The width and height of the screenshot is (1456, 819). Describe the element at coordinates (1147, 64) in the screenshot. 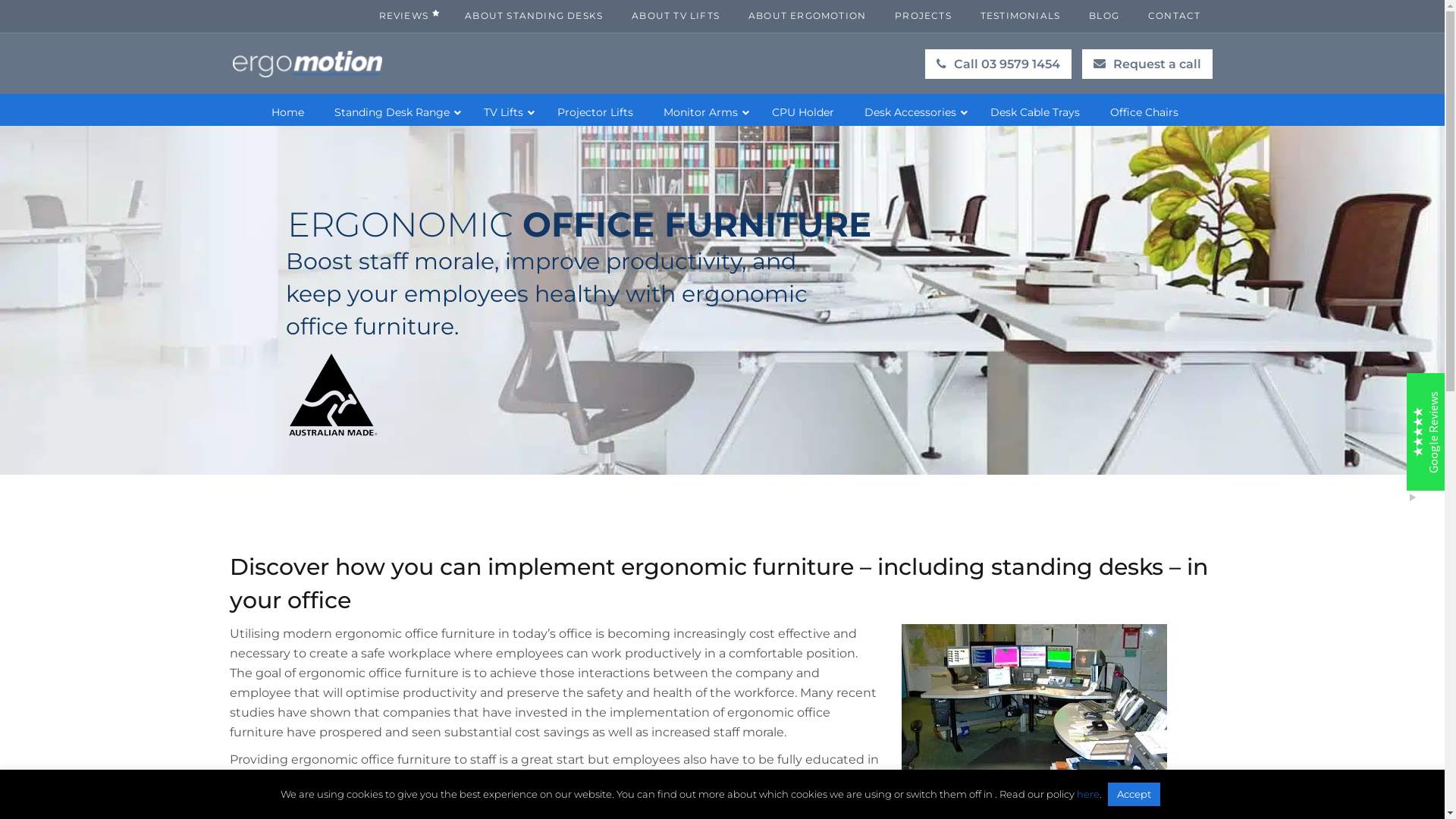

I see `Request a call` at that location.